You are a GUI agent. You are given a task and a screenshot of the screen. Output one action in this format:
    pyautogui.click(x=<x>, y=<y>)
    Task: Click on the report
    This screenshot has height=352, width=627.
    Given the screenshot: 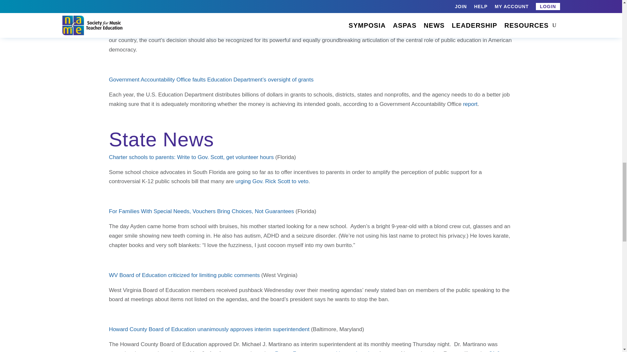 What is the action you would take?
    pyautogui.click(x=470, y=104)
    